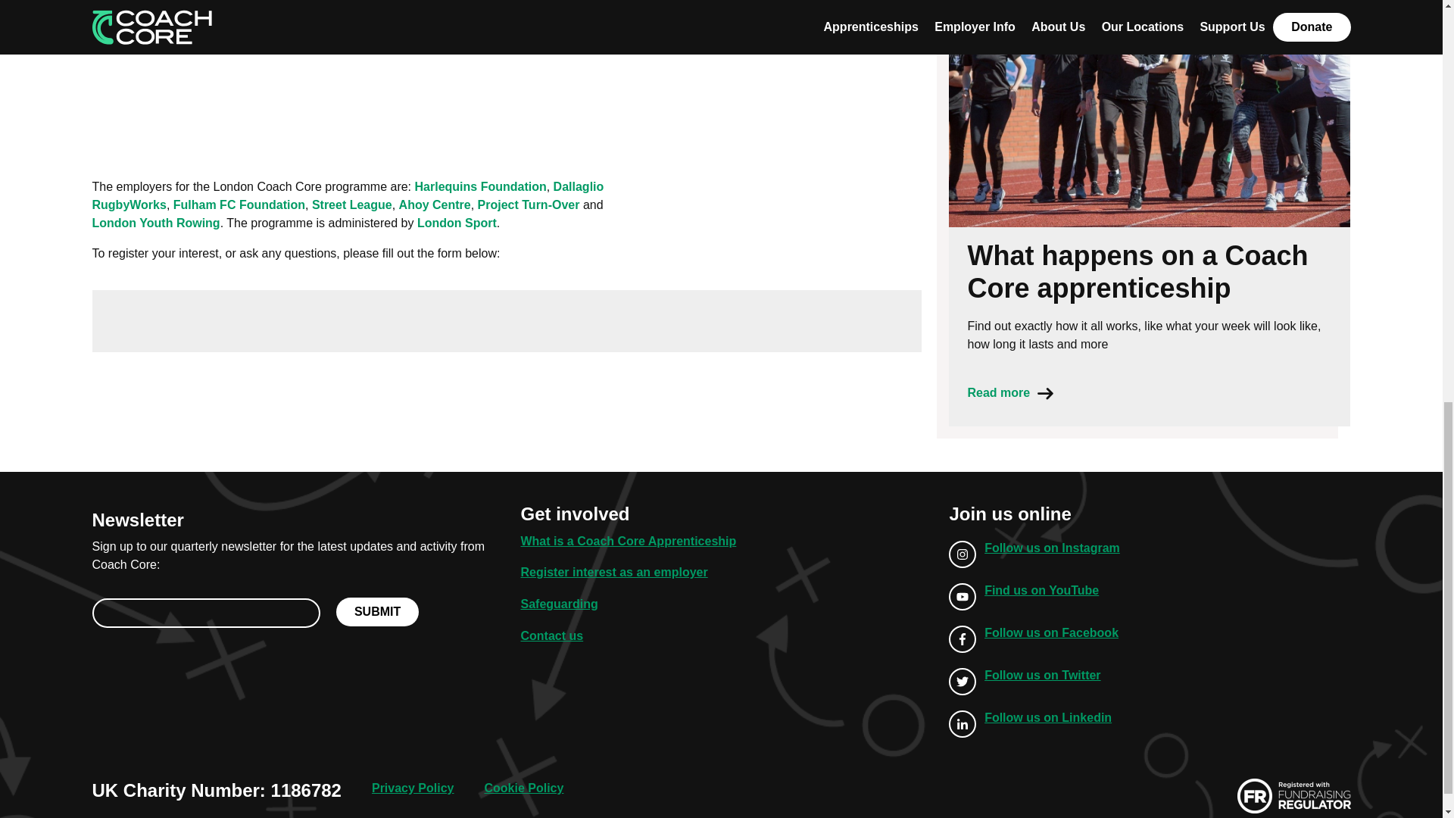  Describe the element at coordinates (352, 204) in the screenshot. I see `Street League` at that location.